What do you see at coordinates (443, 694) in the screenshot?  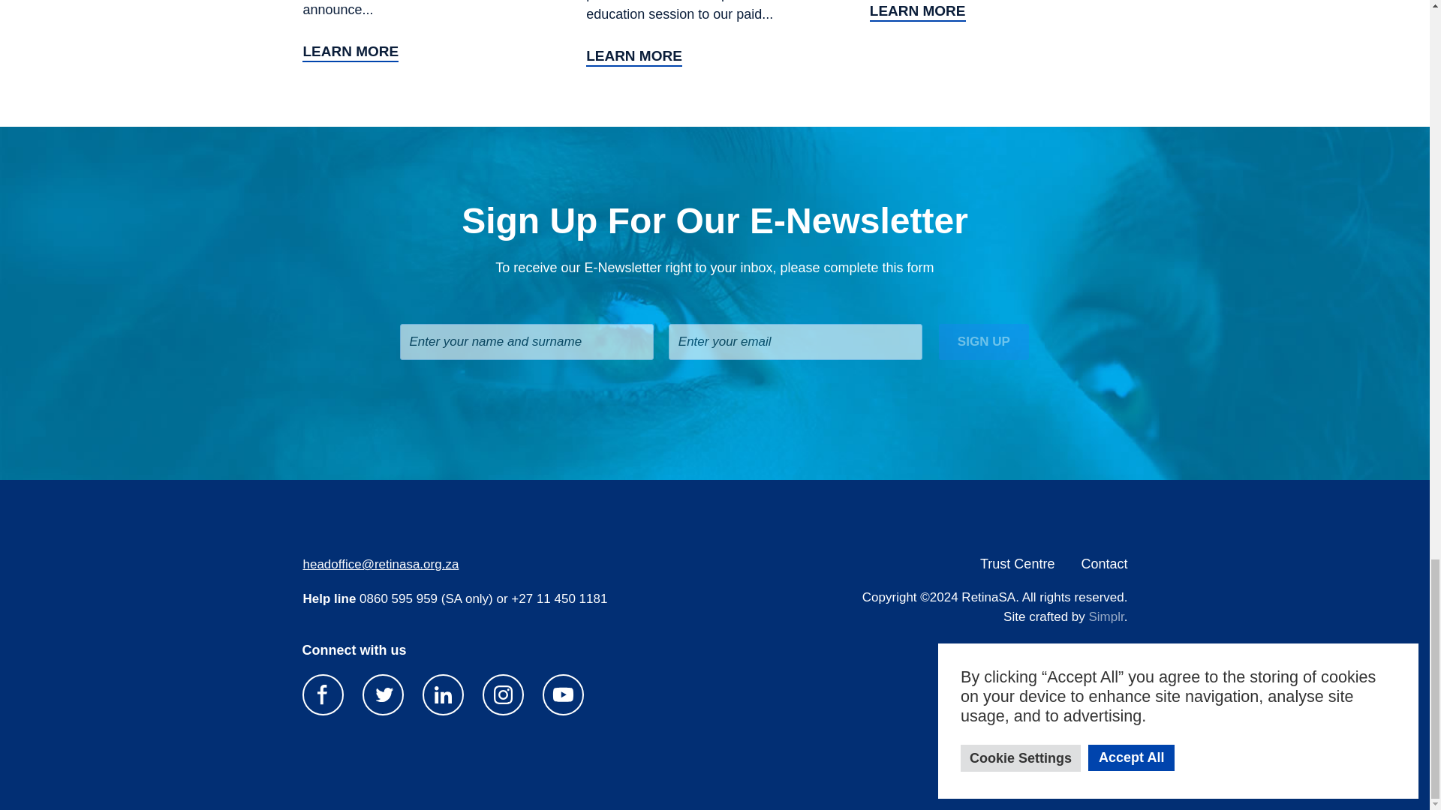 I see `LinkedIn` at bounding box center [443, 694].